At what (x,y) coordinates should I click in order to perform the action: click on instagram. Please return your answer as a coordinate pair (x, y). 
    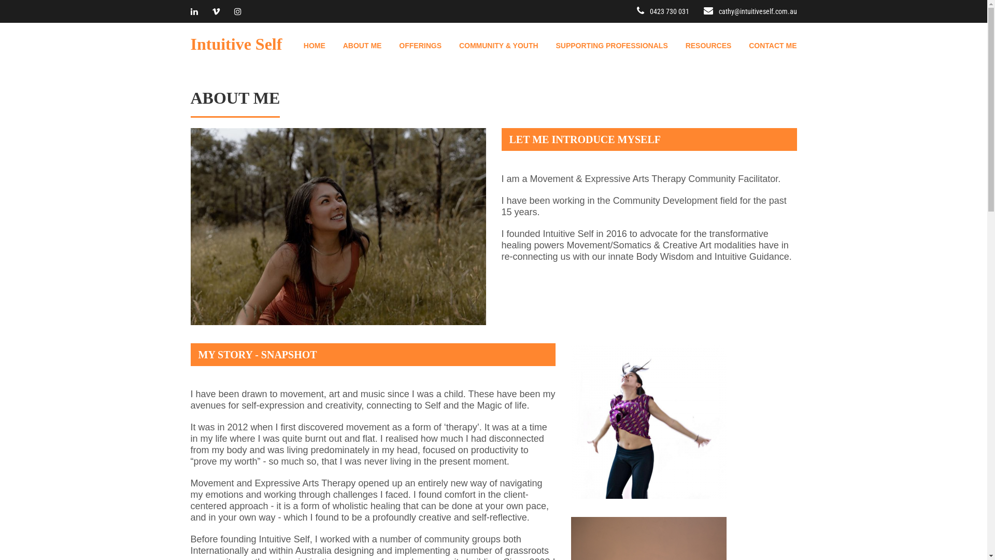
    Looking at the image, I should click on (238, 11).